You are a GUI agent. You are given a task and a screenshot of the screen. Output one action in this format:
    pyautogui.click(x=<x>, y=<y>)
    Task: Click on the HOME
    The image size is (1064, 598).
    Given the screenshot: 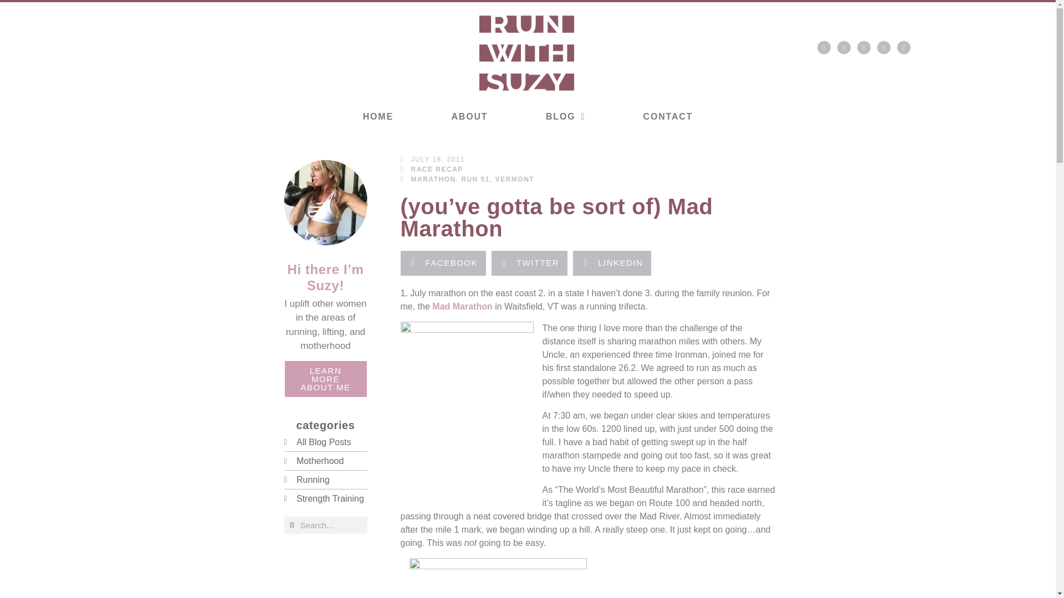 What is the action you would take?
    pyautogui.click(x=378, y=116)
    